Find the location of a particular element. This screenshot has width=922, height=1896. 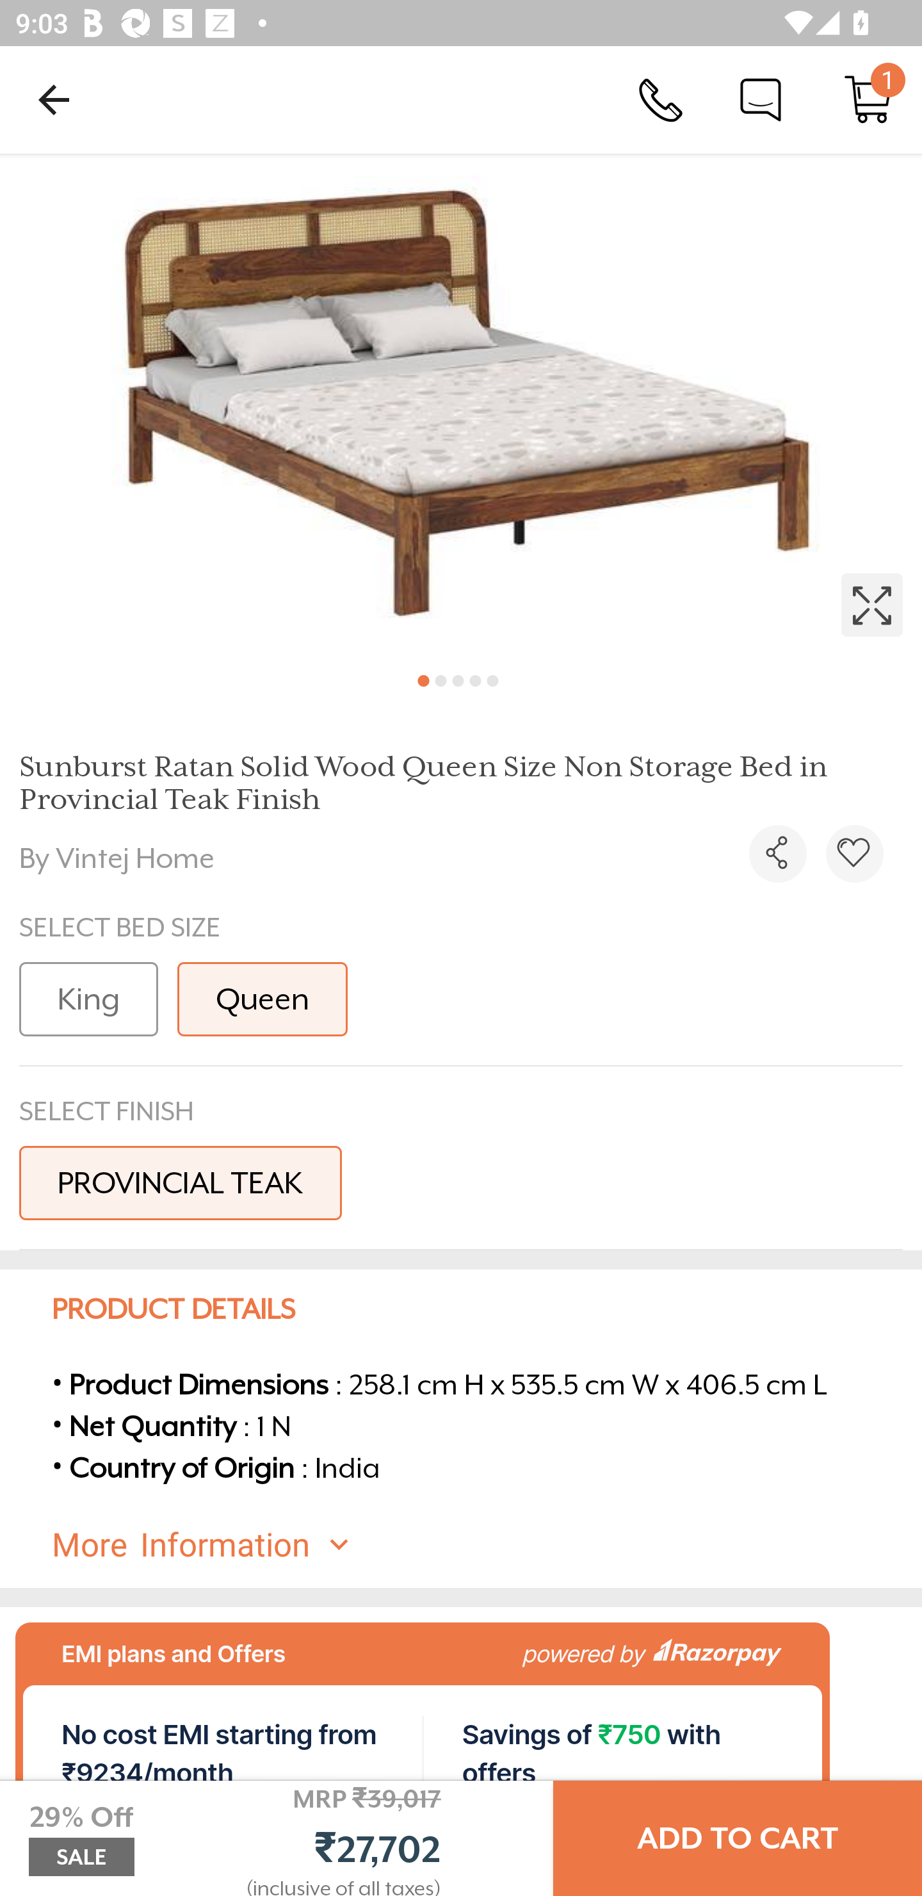

King is located at coordinates (88, 999).